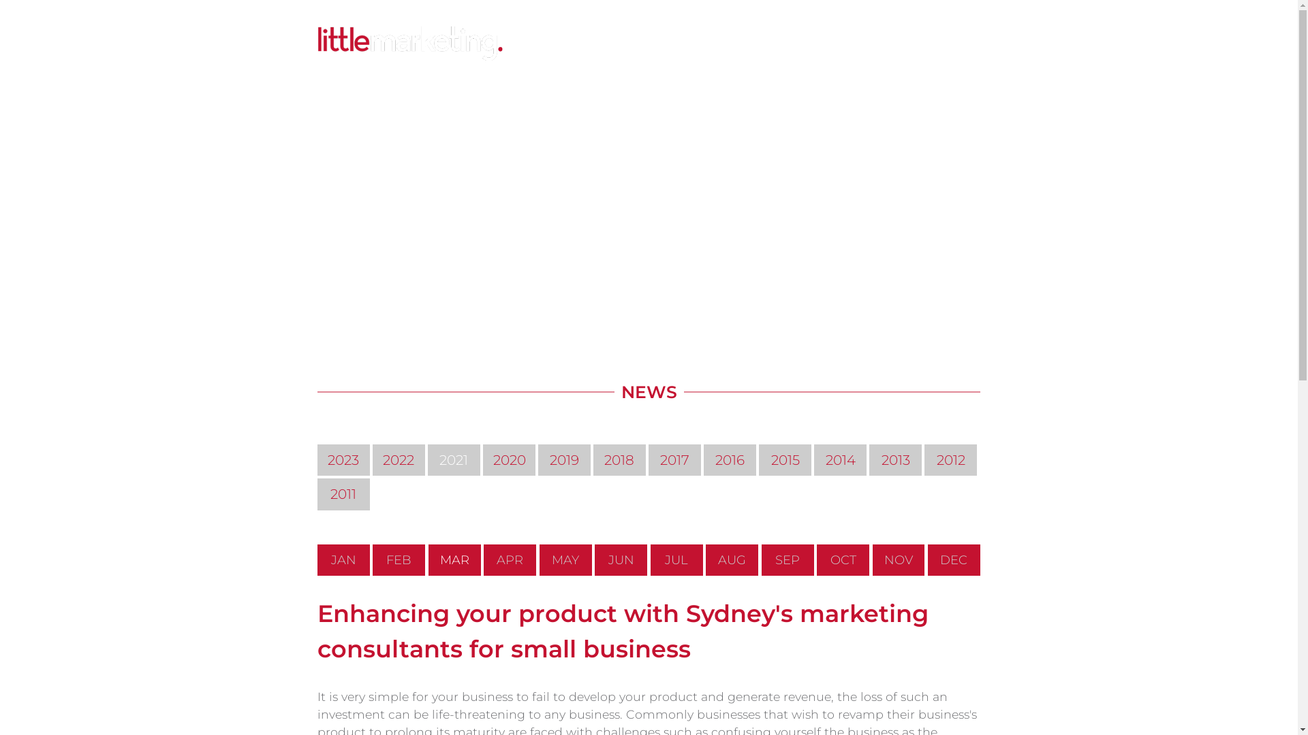 This screenshot has width=1308, height=735. What do you see at coordinates (677, 560) in the screenshot?
I see `JUL` at bounding box center [677, 560].